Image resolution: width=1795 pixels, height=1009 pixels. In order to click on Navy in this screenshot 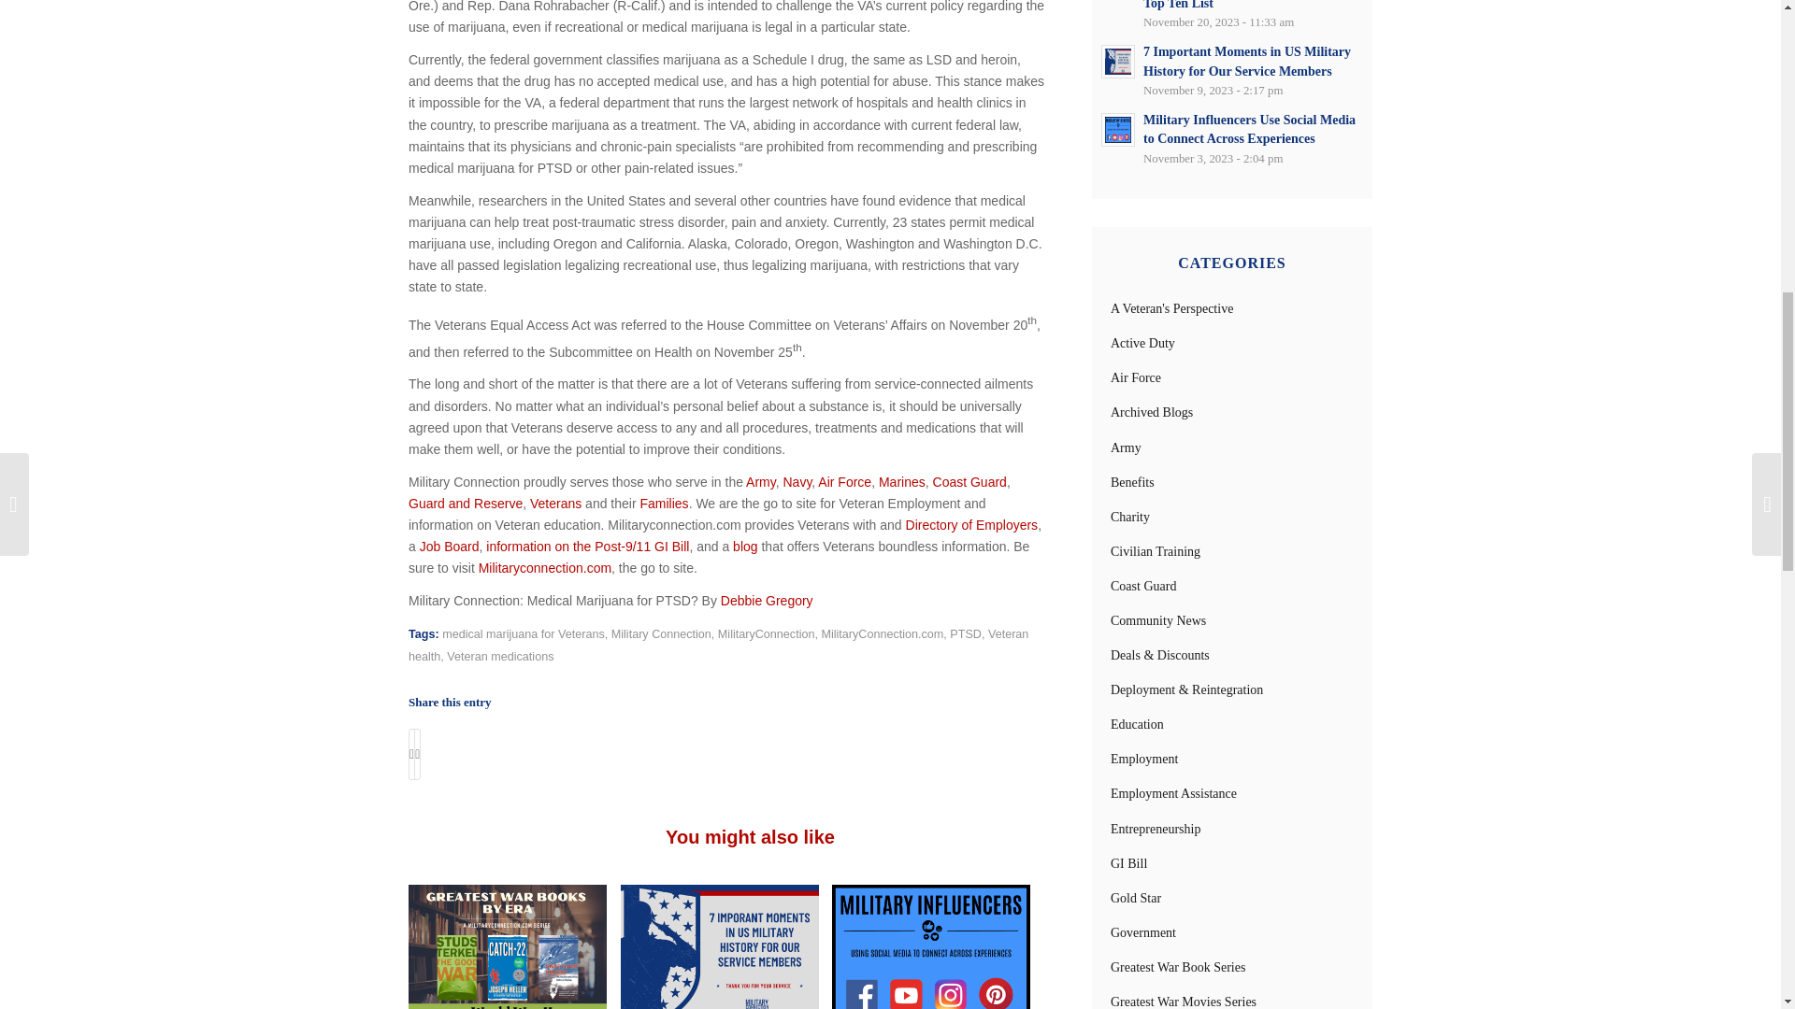, I will do `click(797, 481)`.